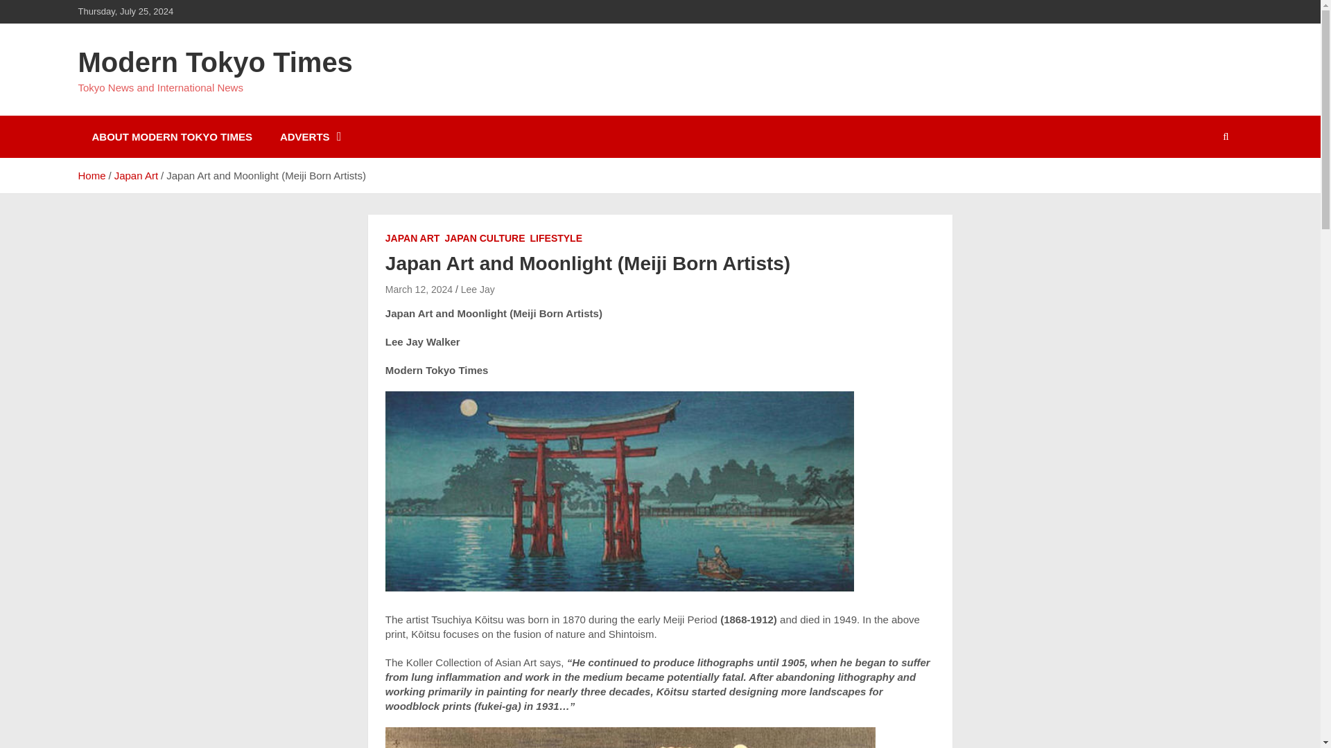 The height and width of the screenshot is (748, 1331). What do you see at coordinates (419, 290) in the screenshot?
I see `March 12, 2024` at bounding box center [419, 290].